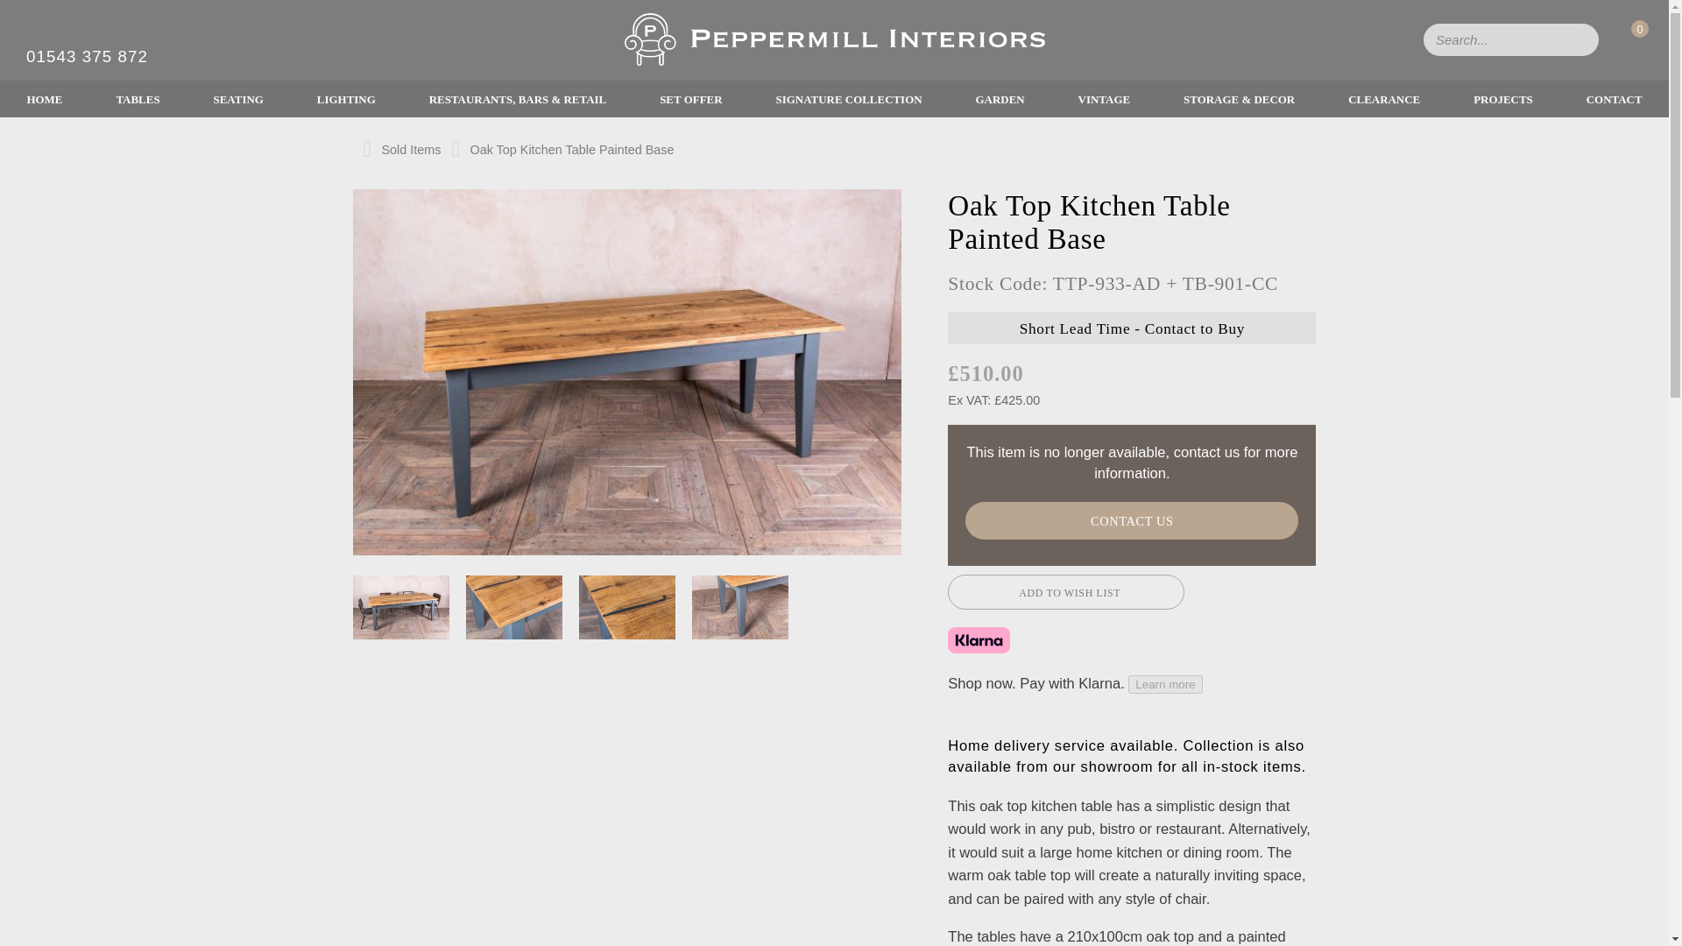  I want to click on 01543 375 872, so click(87, 57).